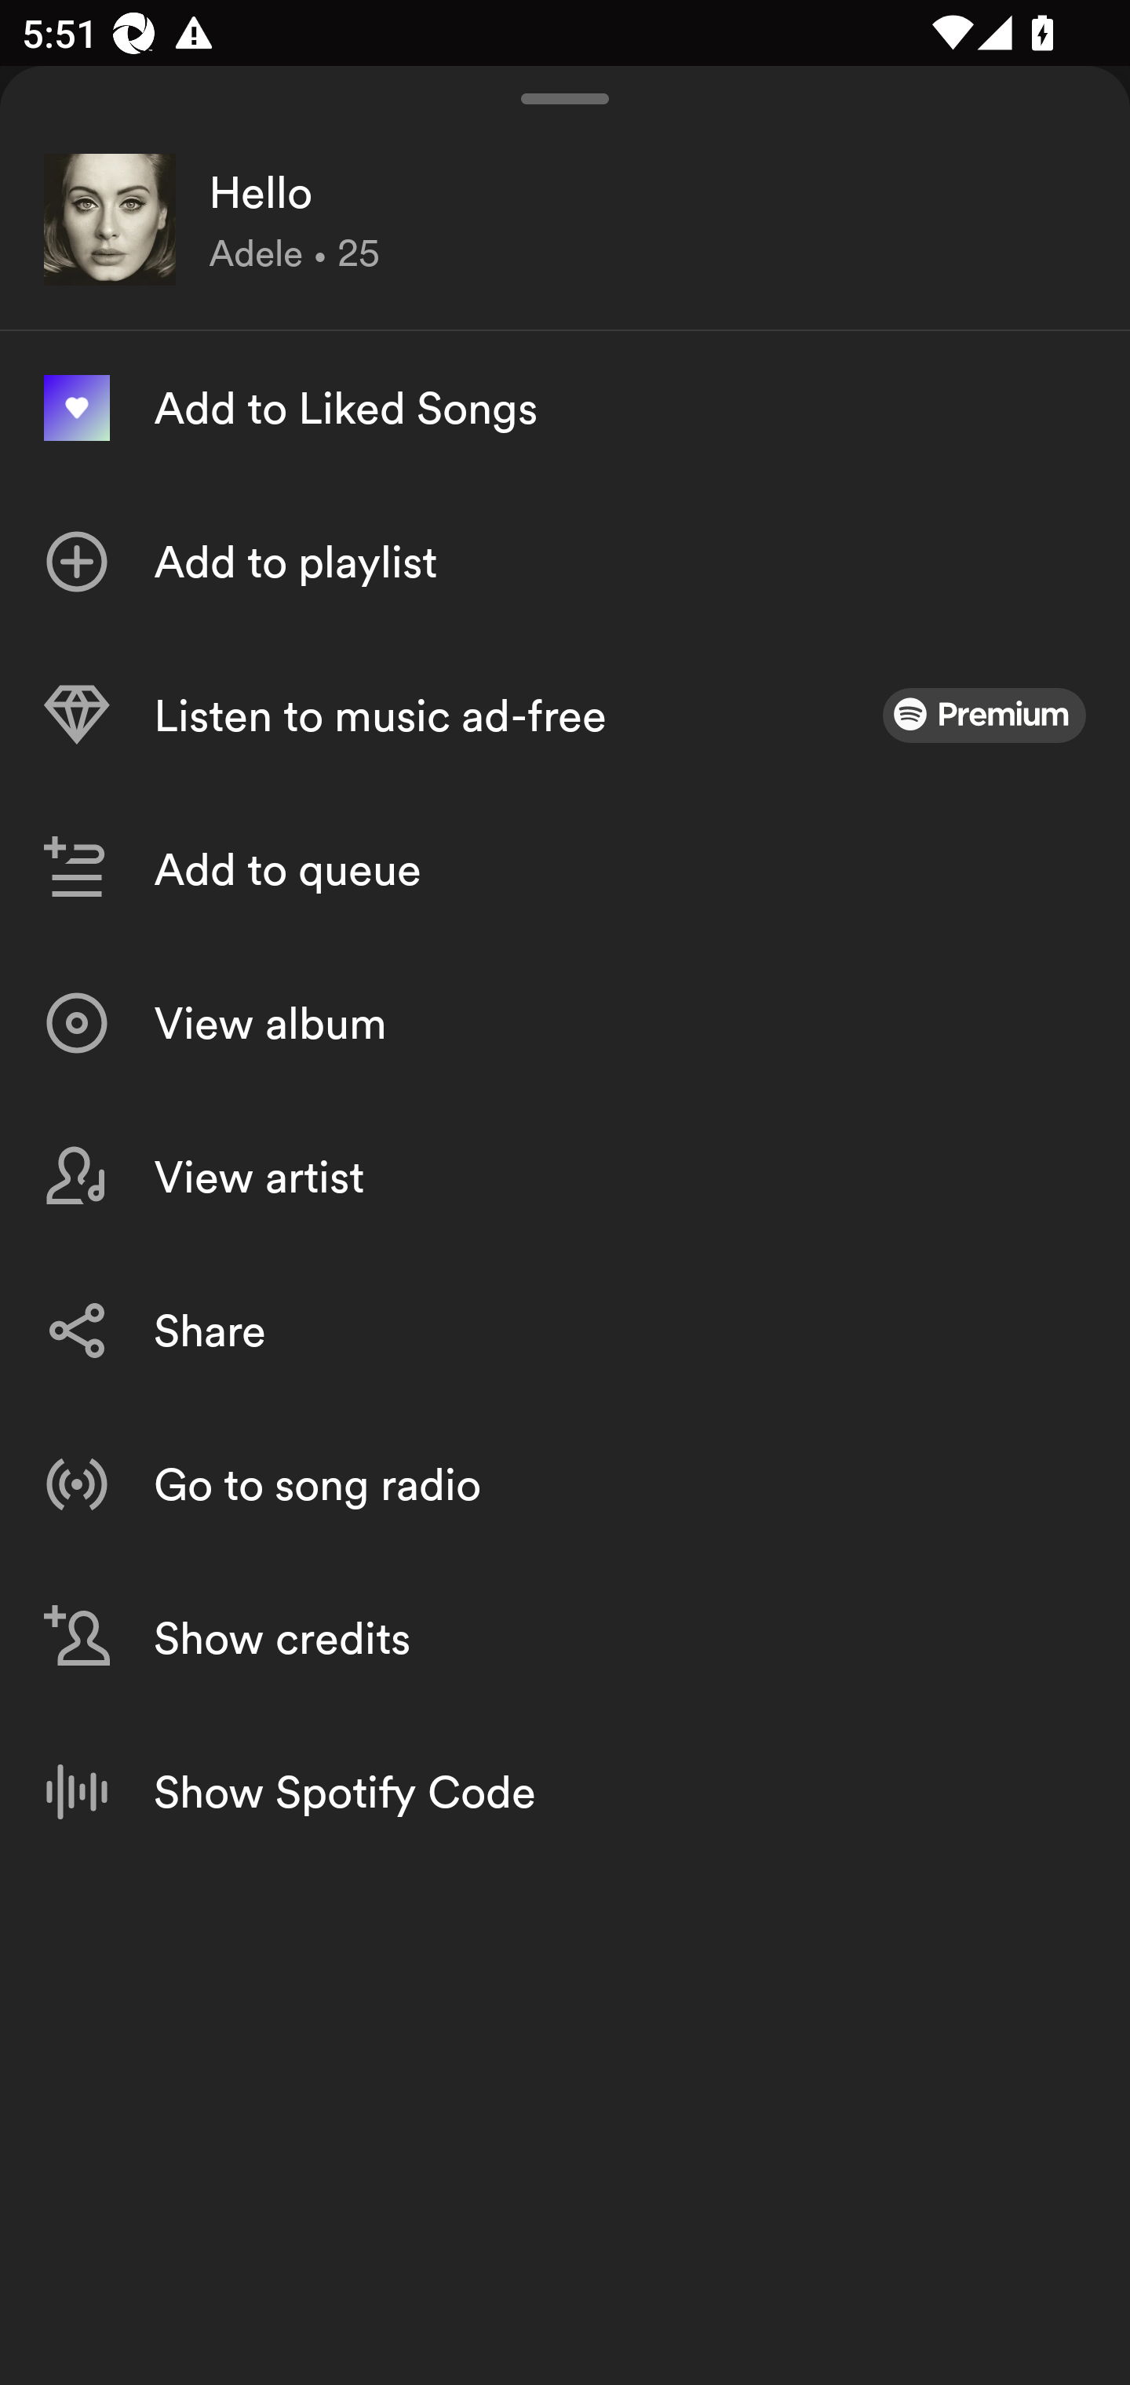  Describe the element at coordinates (565, 408) in the screenshot. I see `Add to Liked Songs` at that location.